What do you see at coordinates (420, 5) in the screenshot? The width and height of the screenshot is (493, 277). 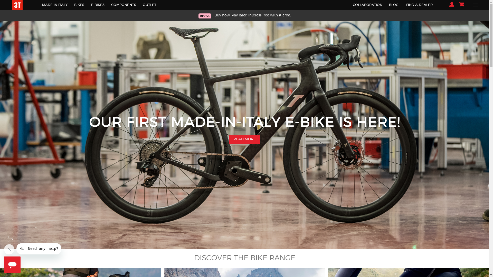 I see `FIND A DEALER` at bounding box center [420, 5].